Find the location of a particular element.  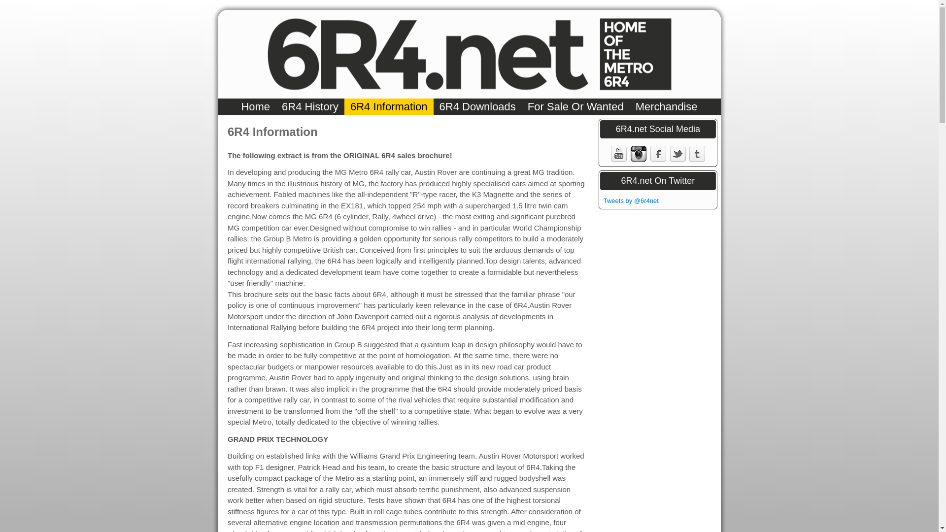

6R4 History is located at coordinates (310, 106).